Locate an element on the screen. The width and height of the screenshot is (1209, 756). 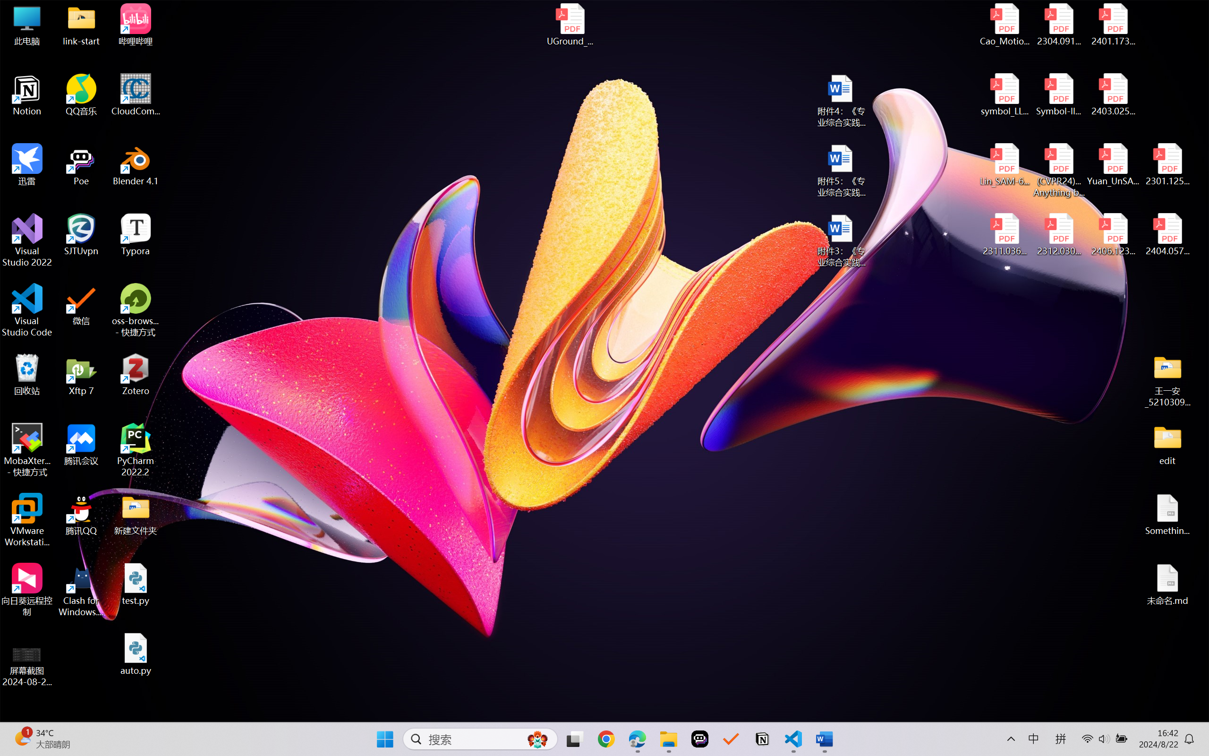
Visual Studio 2022 is located at coordinates (27, 241).